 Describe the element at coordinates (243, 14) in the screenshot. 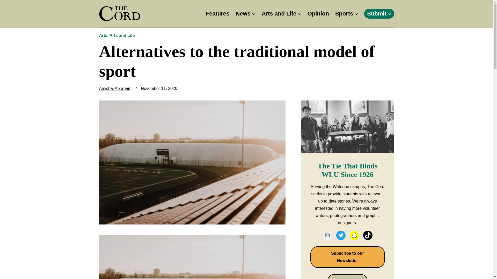

I see `News` at that location.